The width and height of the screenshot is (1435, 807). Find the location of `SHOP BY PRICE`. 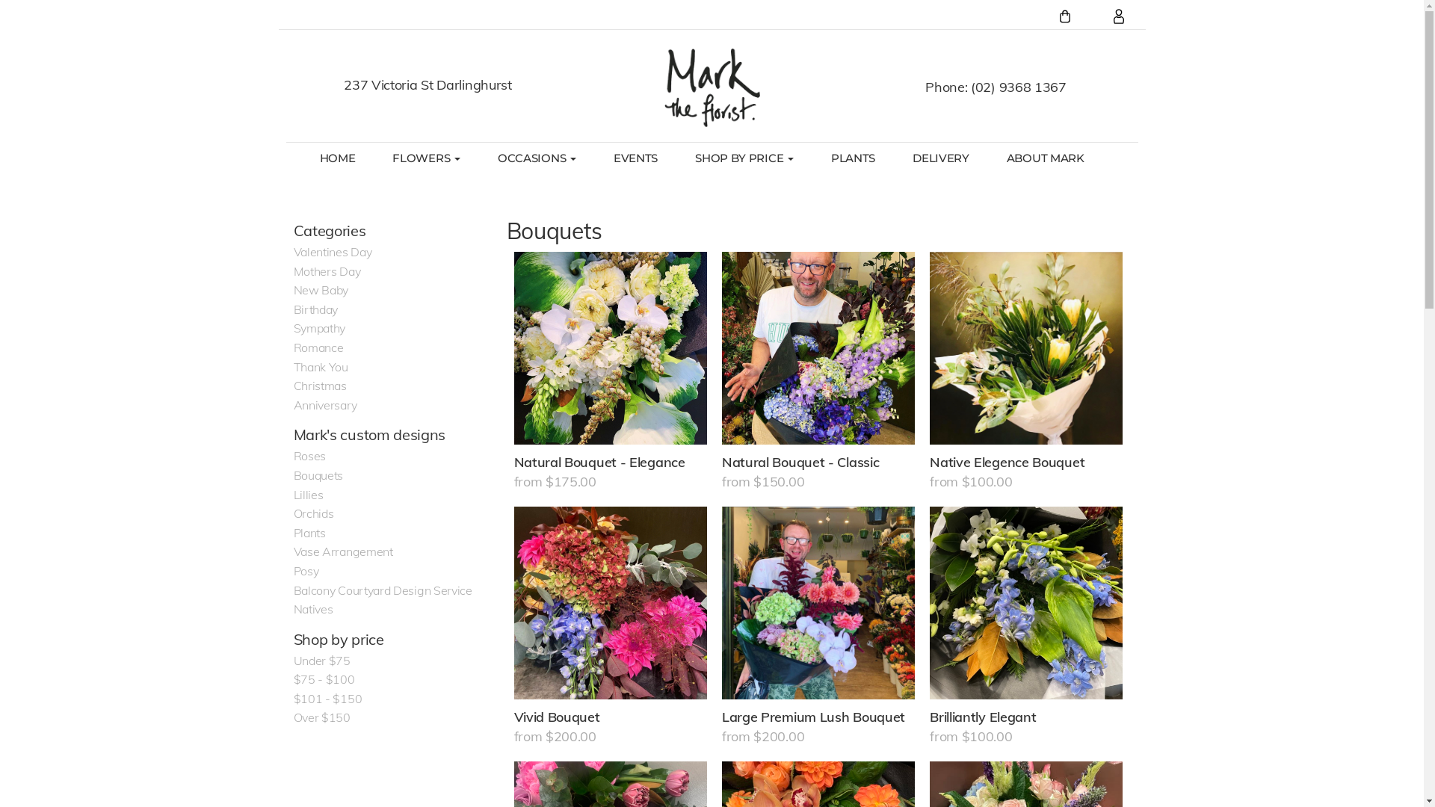

SHOP BY PRICE is located at coordinates (744, 158).